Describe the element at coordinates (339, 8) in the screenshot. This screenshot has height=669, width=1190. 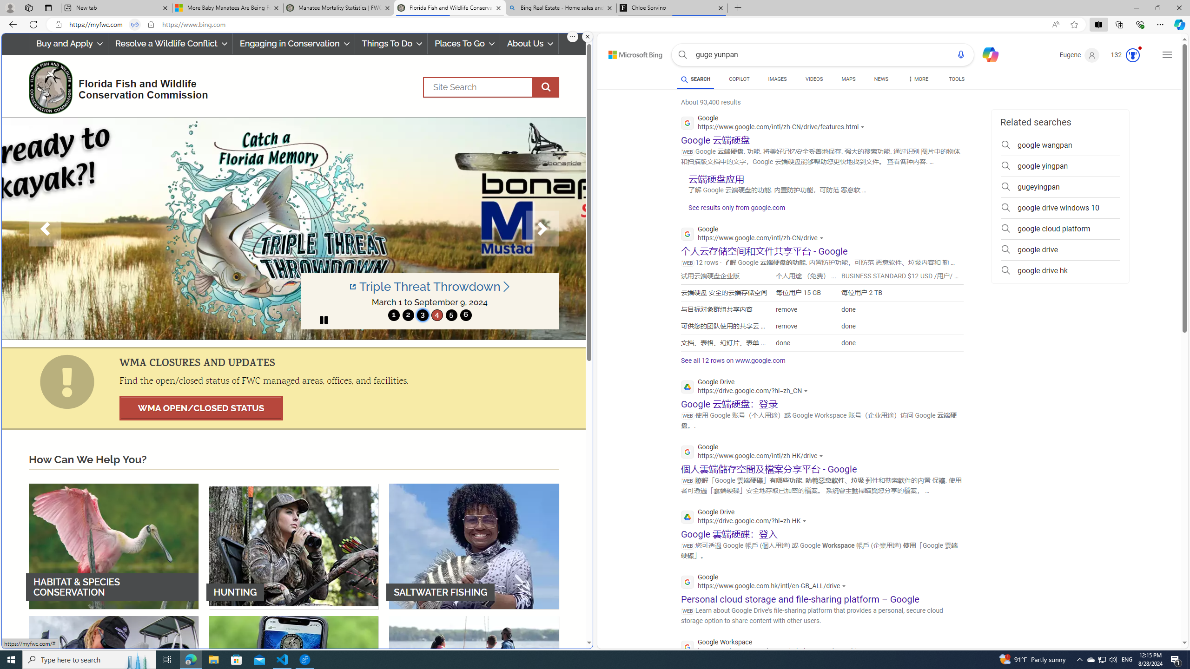
I see `Manatee Mortality Statistics | FWC` at that location.